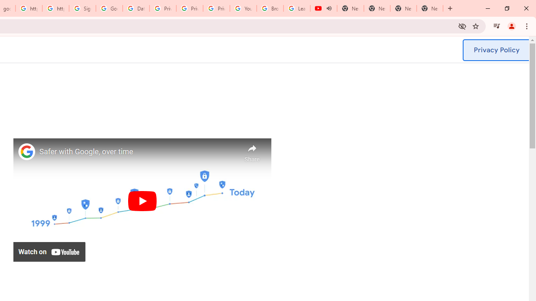 This screenshot has width=536, height=301. I want to click on Sign in - Google Accounts, so click(82, 8).